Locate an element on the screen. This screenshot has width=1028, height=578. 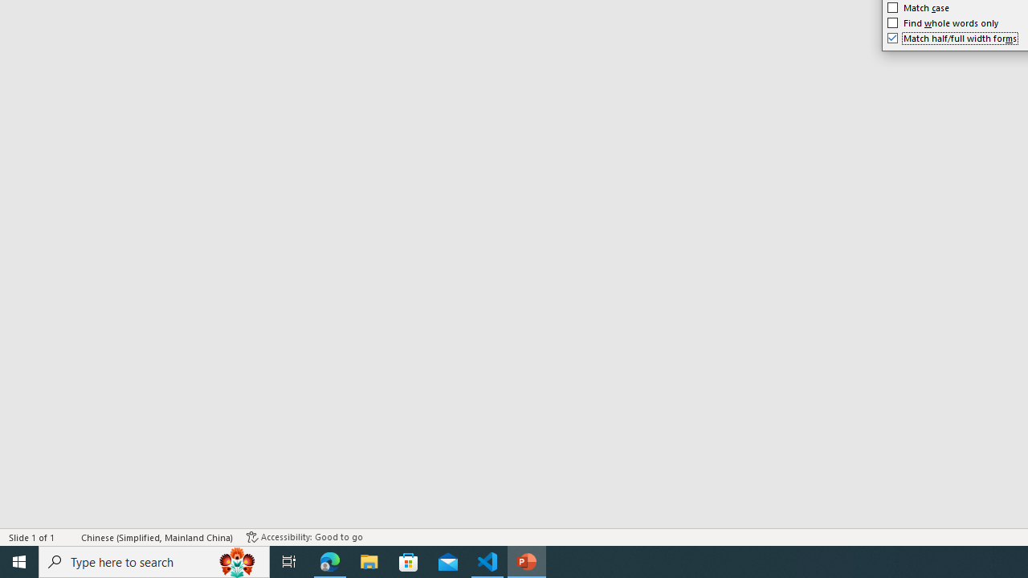
Match case is located at coordinates (919, 8).